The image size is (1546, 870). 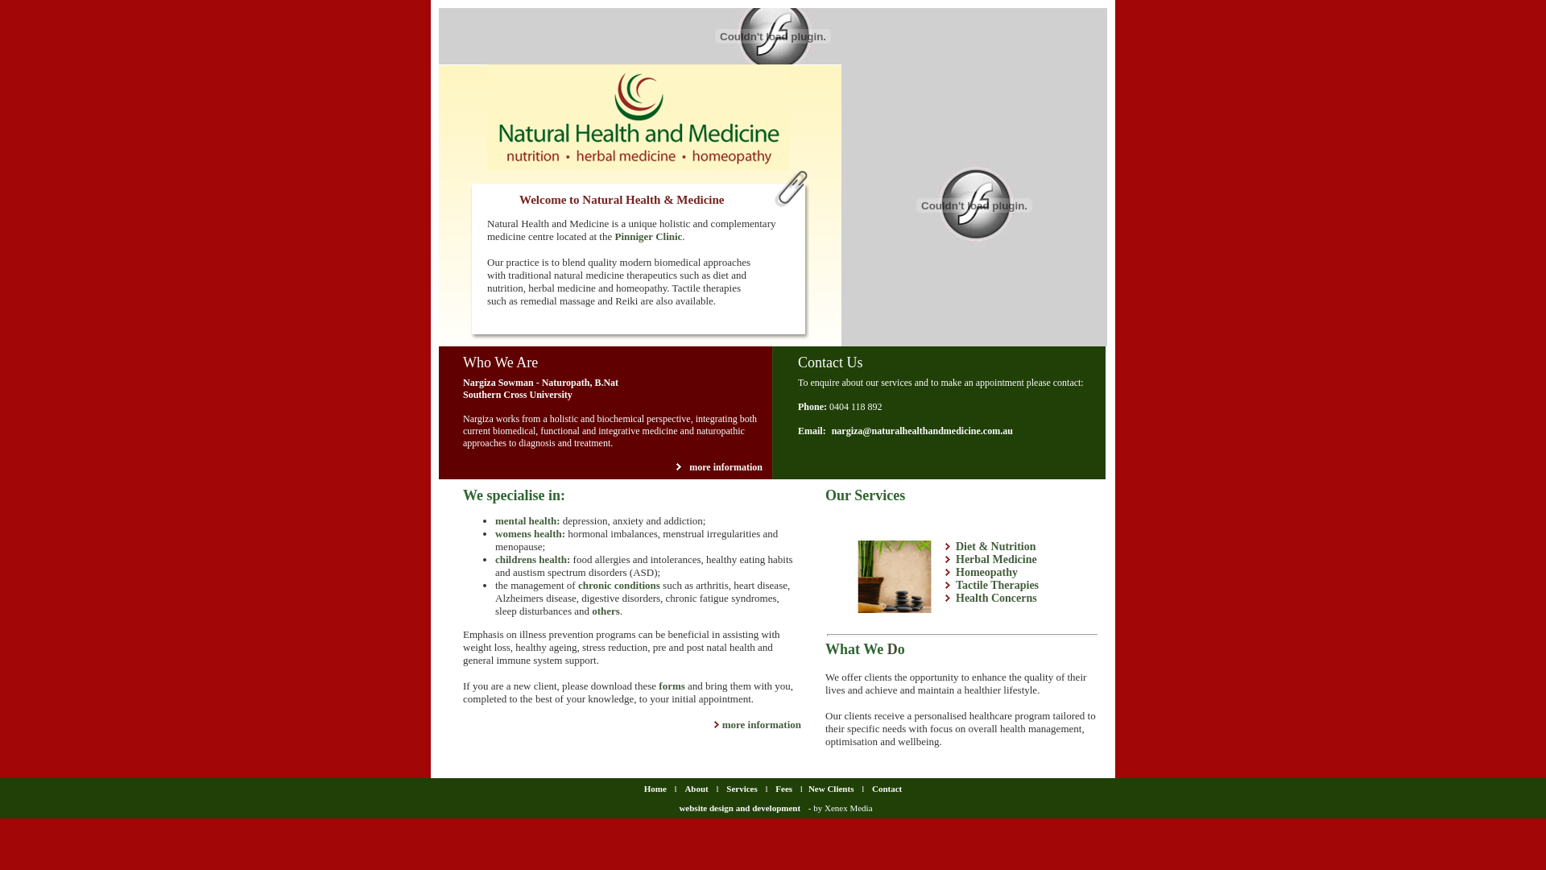 I want to click on Fees, so click(x=784, y=789).